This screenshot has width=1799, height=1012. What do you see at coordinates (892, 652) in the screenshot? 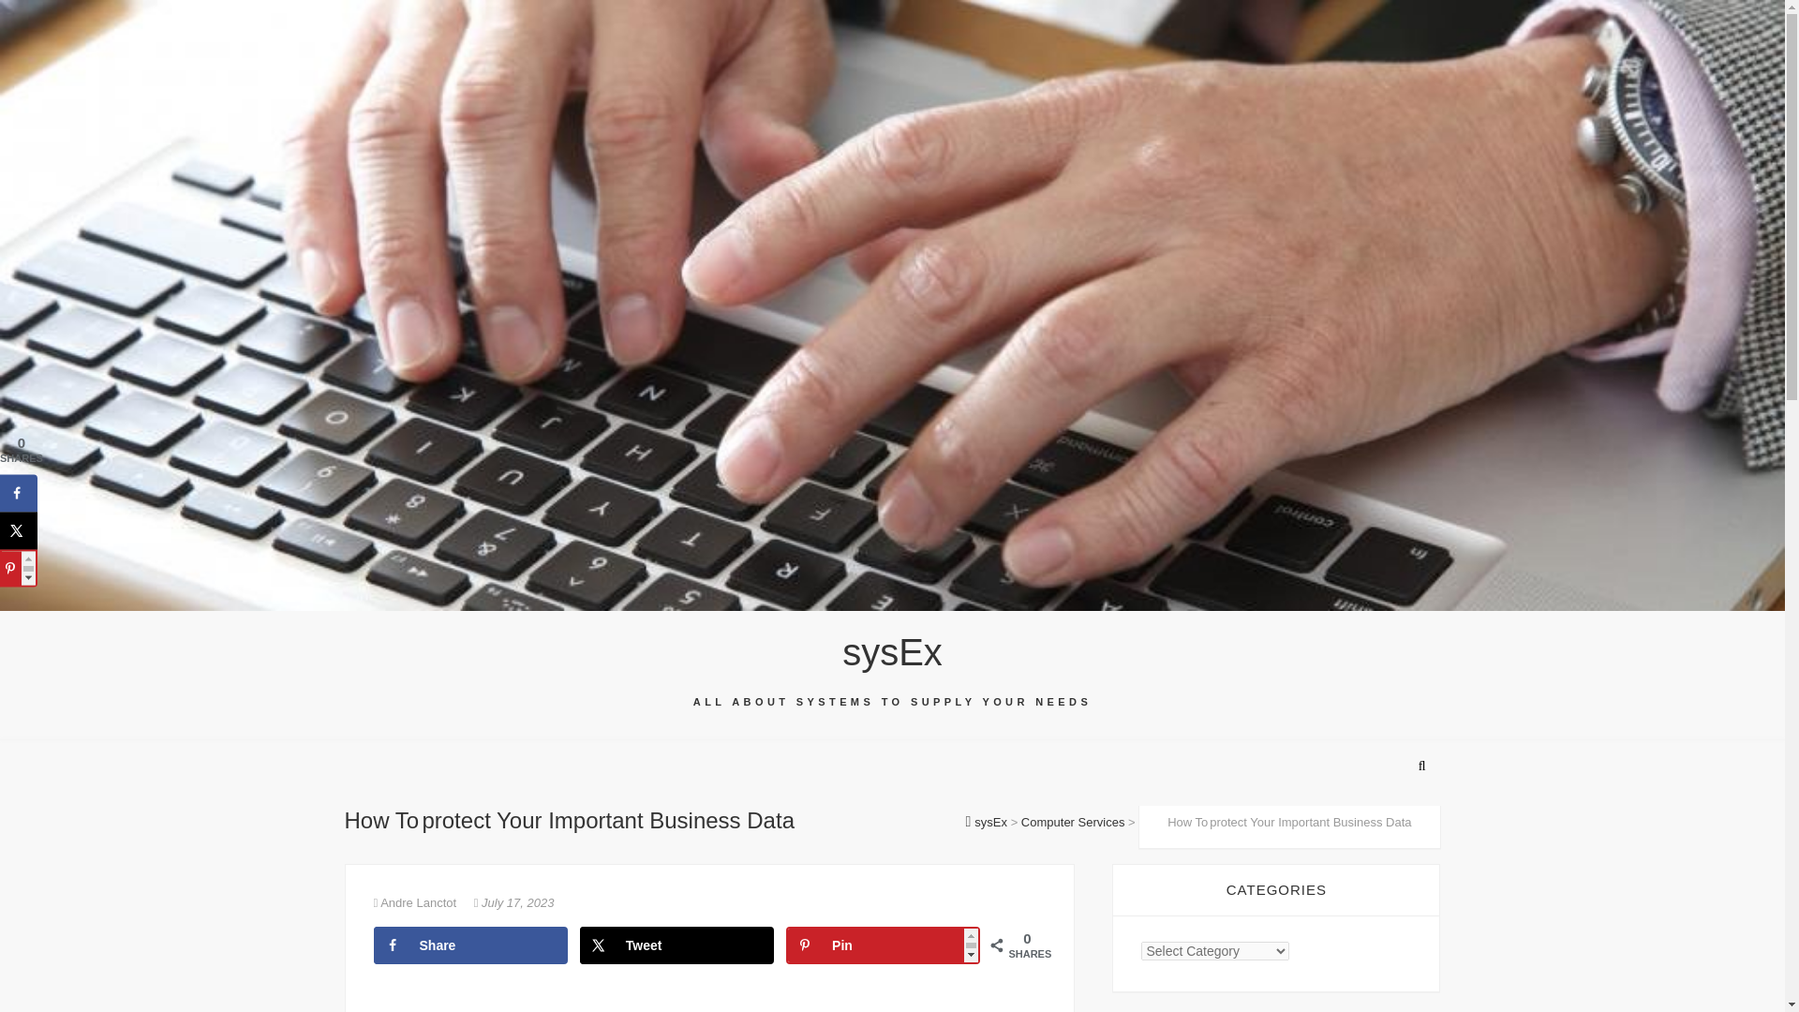
I see `sysEx` at bounding box center [892, 652].